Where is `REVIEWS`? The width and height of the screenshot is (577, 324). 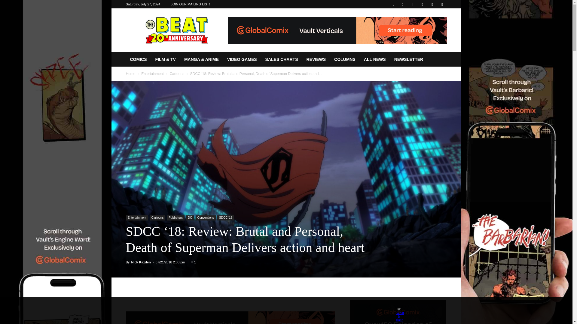 REVIEWS is located at coordinates (316, 59).